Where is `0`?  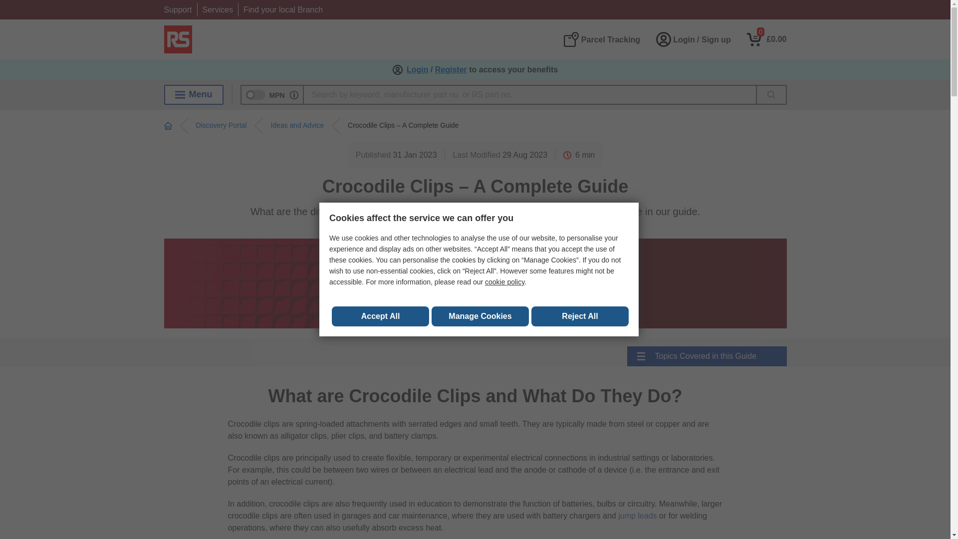 0 is located at coordinates (766, 39).